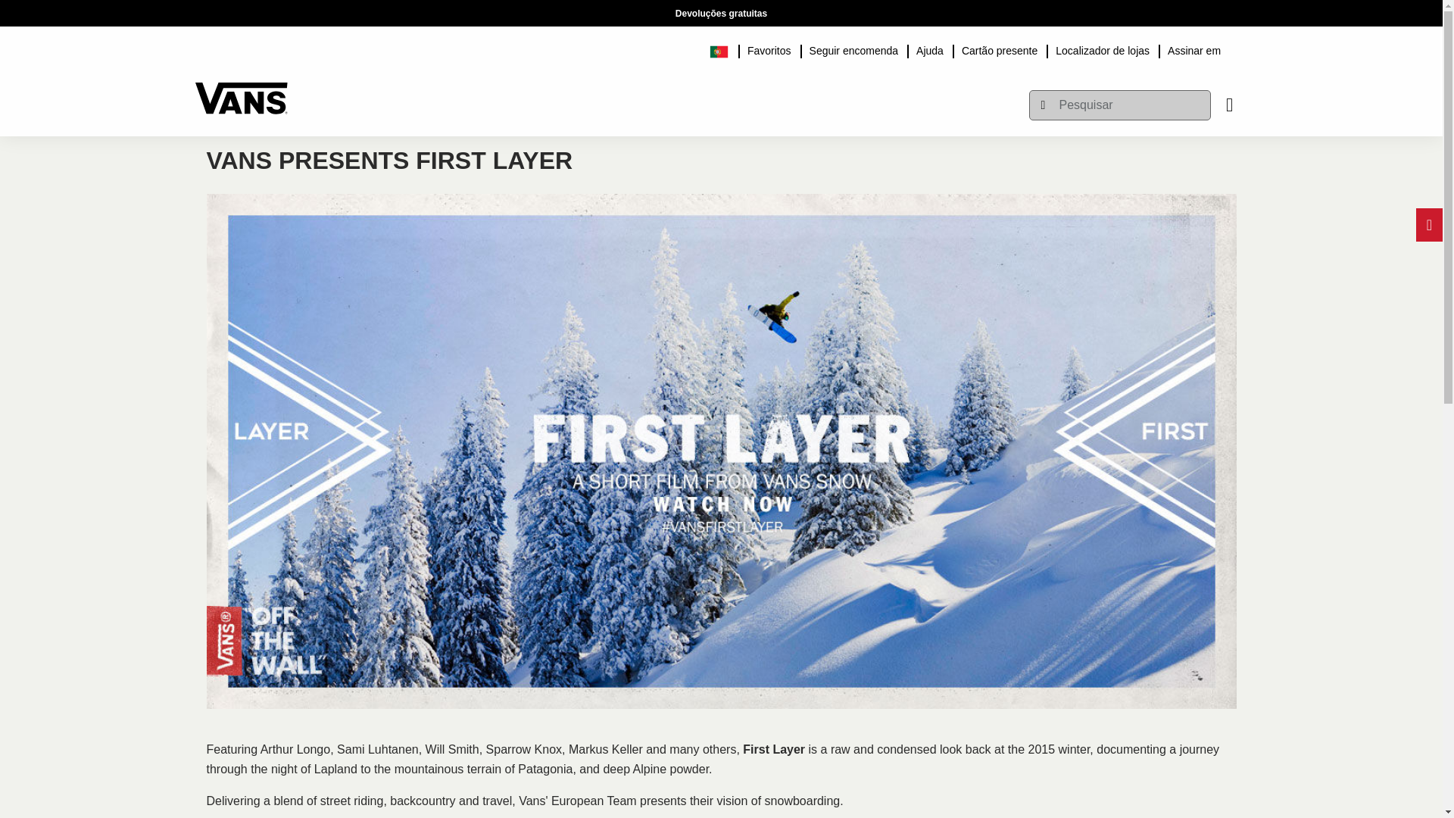 The height and width of the screenshot is (818, 1454). Describe the element at coordinates (854, 48) in the screenshot. I see `Seguir encomenda` at that location.